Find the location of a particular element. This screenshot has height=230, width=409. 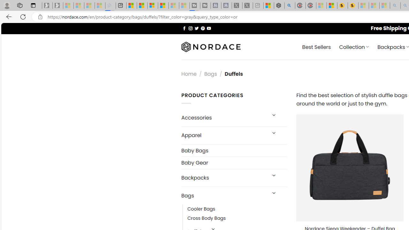

Cross Body Bags is located at coordinates (206, 218).